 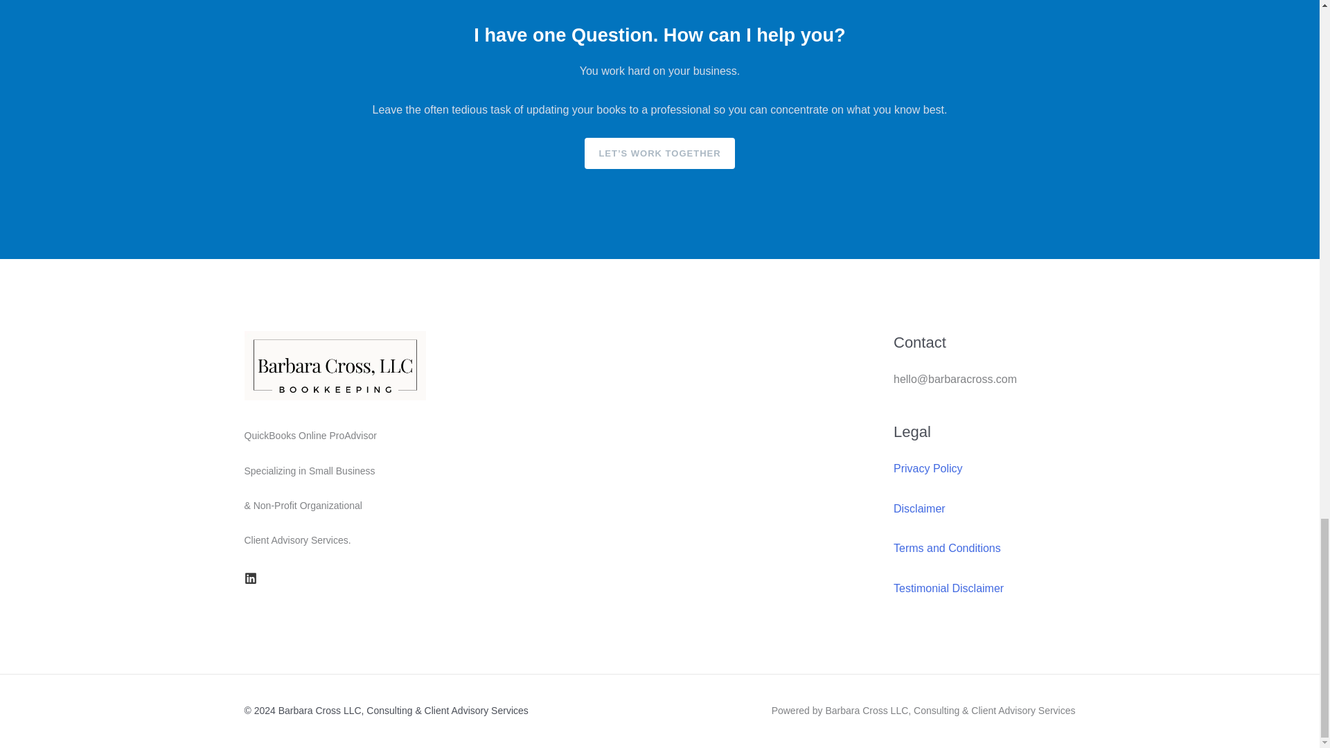 What do you see at coordinates (949, 588) in the screenshot?
I see `Testimonial Disclaimer` at bounding box center [949, 588].